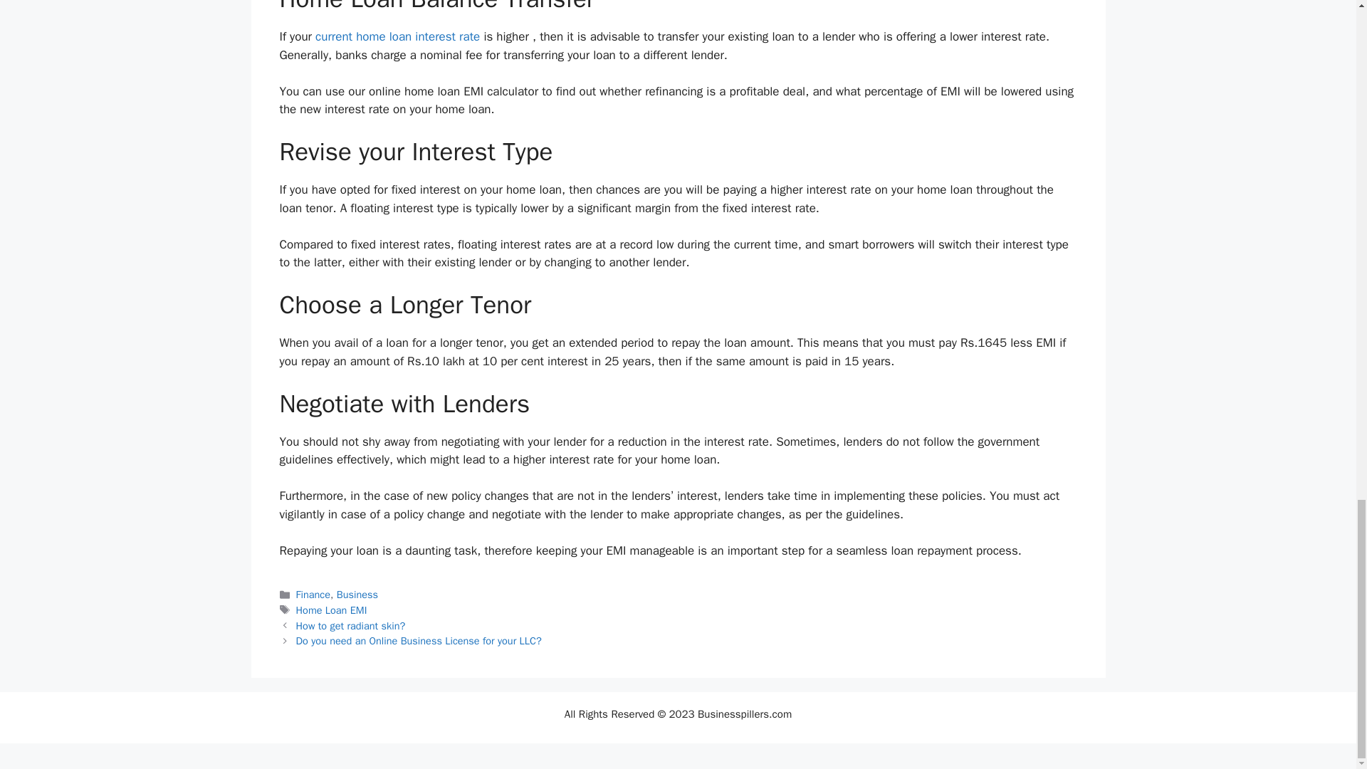 This screenshot has height=769, width=1367. What do you see at coordinates (419, 641) in the screenshot?
I see `Do you need an Online Business License for your LLC?` at bounding box center [419, 641].